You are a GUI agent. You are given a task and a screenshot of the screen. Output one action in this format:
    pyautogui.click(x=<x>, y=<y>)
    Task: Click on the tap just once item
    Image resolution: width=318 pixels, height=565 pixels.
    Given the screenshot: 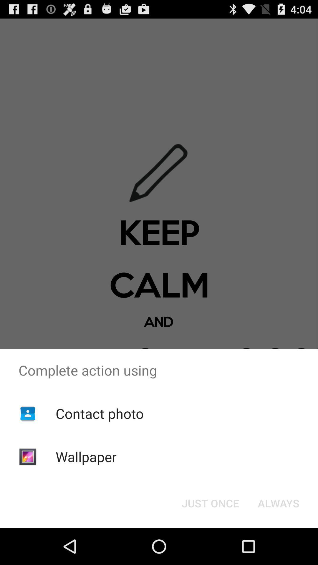 What is the action you would take?
    pyautogui.click(x=210, y=503)
    